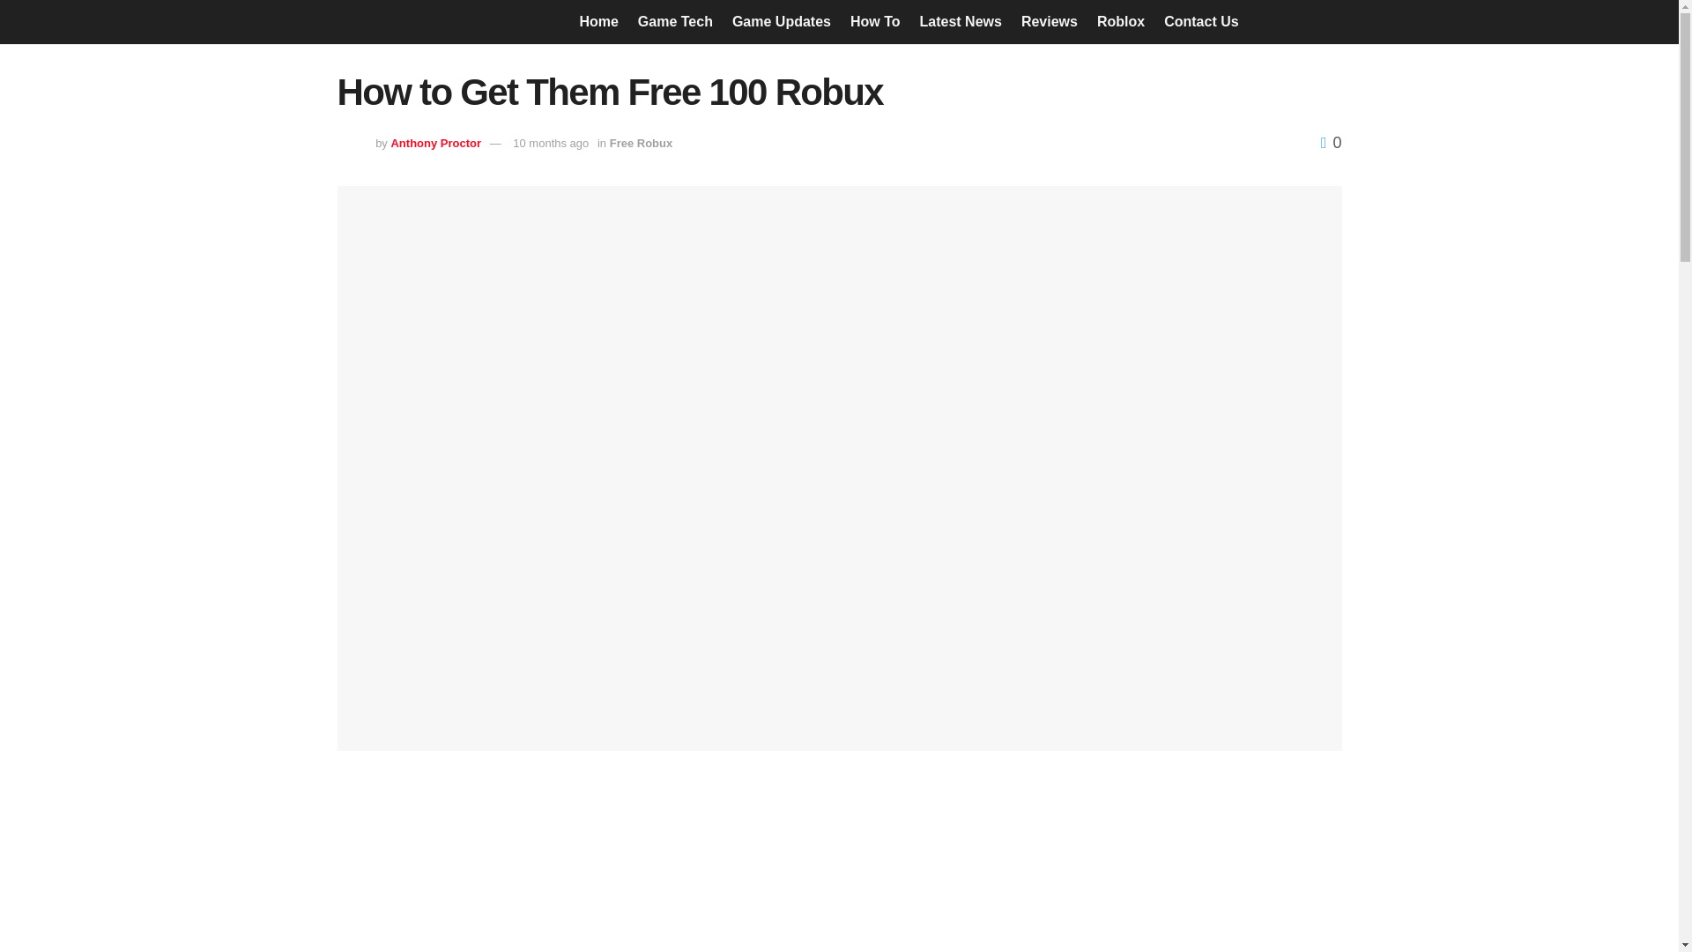  Describe the element at coordinates (1200, 21) in the screenshot. I see `Contact Us` at that location.